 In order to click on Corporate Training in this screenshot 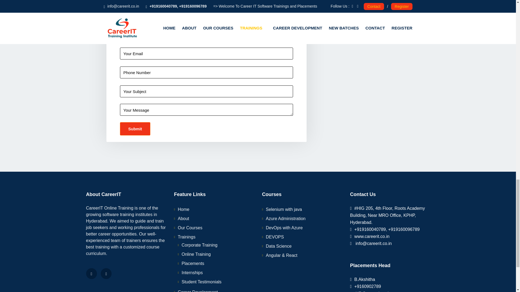, I will do `click(199, 245)`.